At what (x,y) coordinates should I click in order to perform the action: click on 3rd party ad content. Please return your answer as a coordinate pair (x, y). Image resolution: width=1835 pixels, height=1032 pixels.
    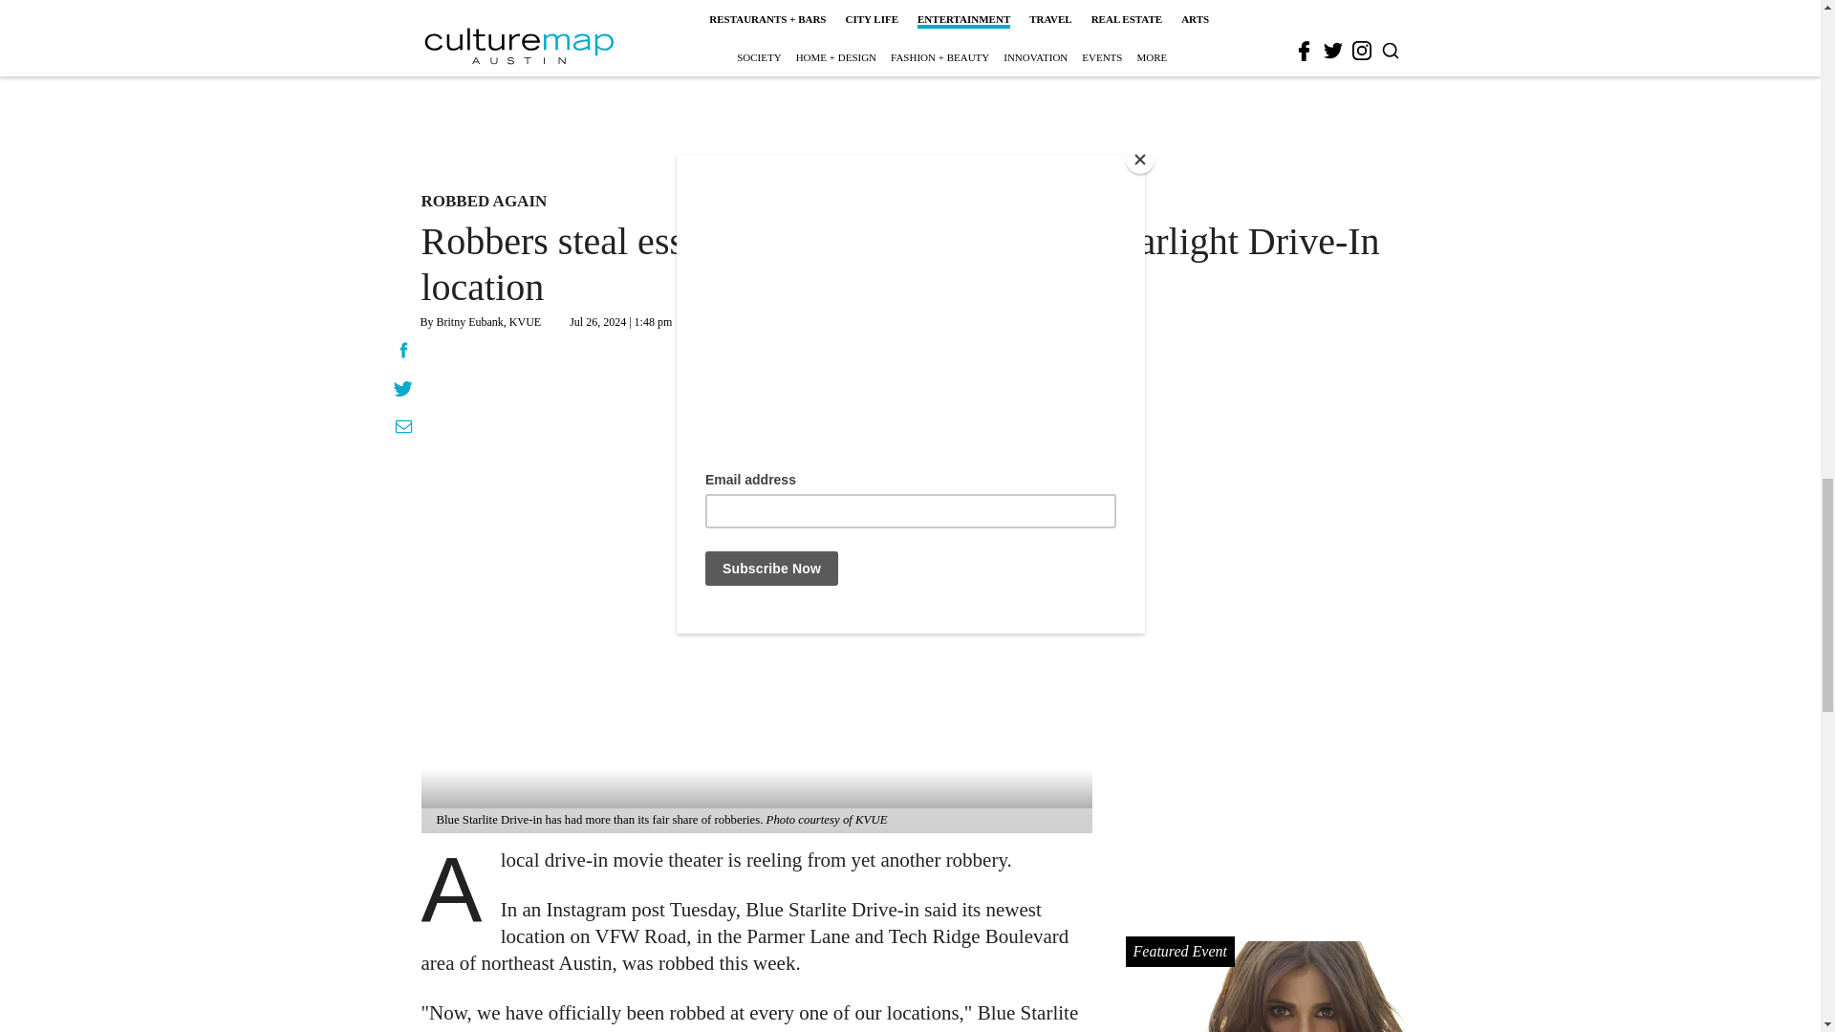
    Looking at the image, I should click on (885, 44).